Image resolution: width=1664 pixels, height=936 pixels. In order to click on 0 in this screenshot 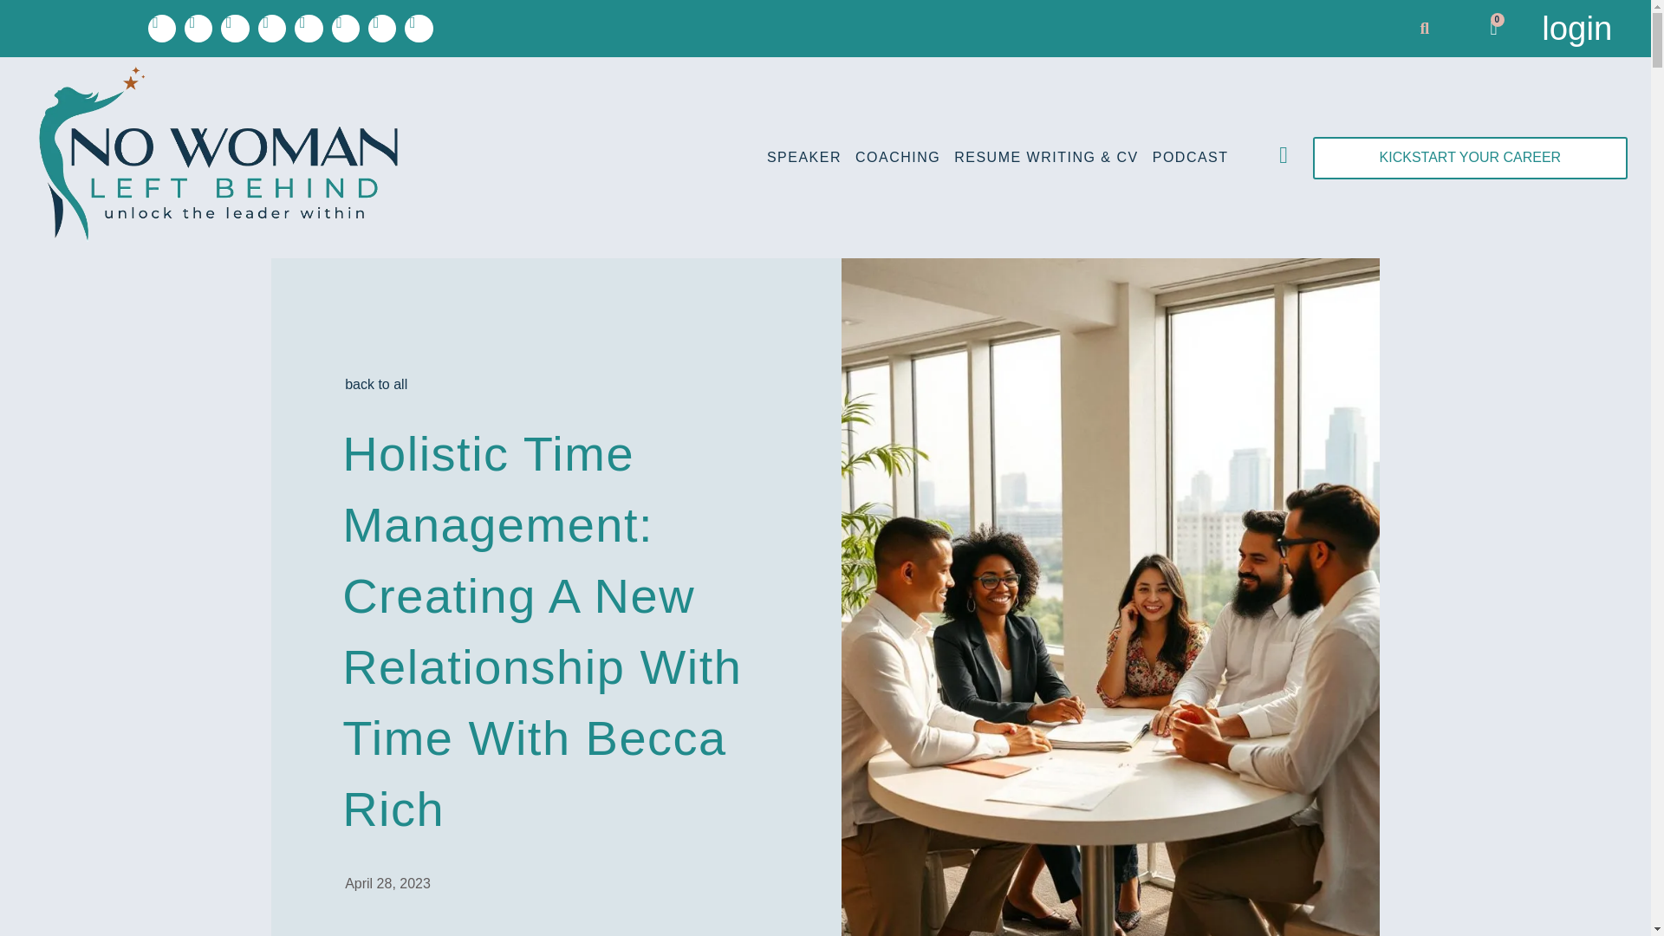, I will do `click(1494, 28)`.